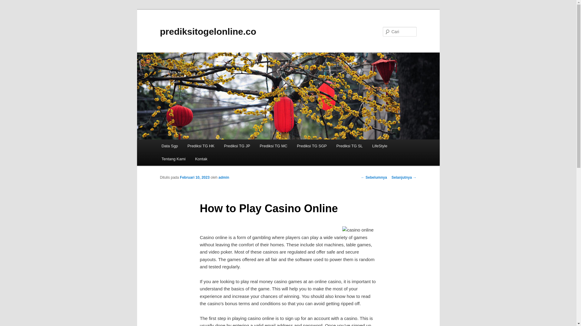 This screenshot has width=581, height=326. What do you see at coordinates (195, 177) in the screenshot?
I see `Februari 10, 2023` at bounding box center [195, 177].